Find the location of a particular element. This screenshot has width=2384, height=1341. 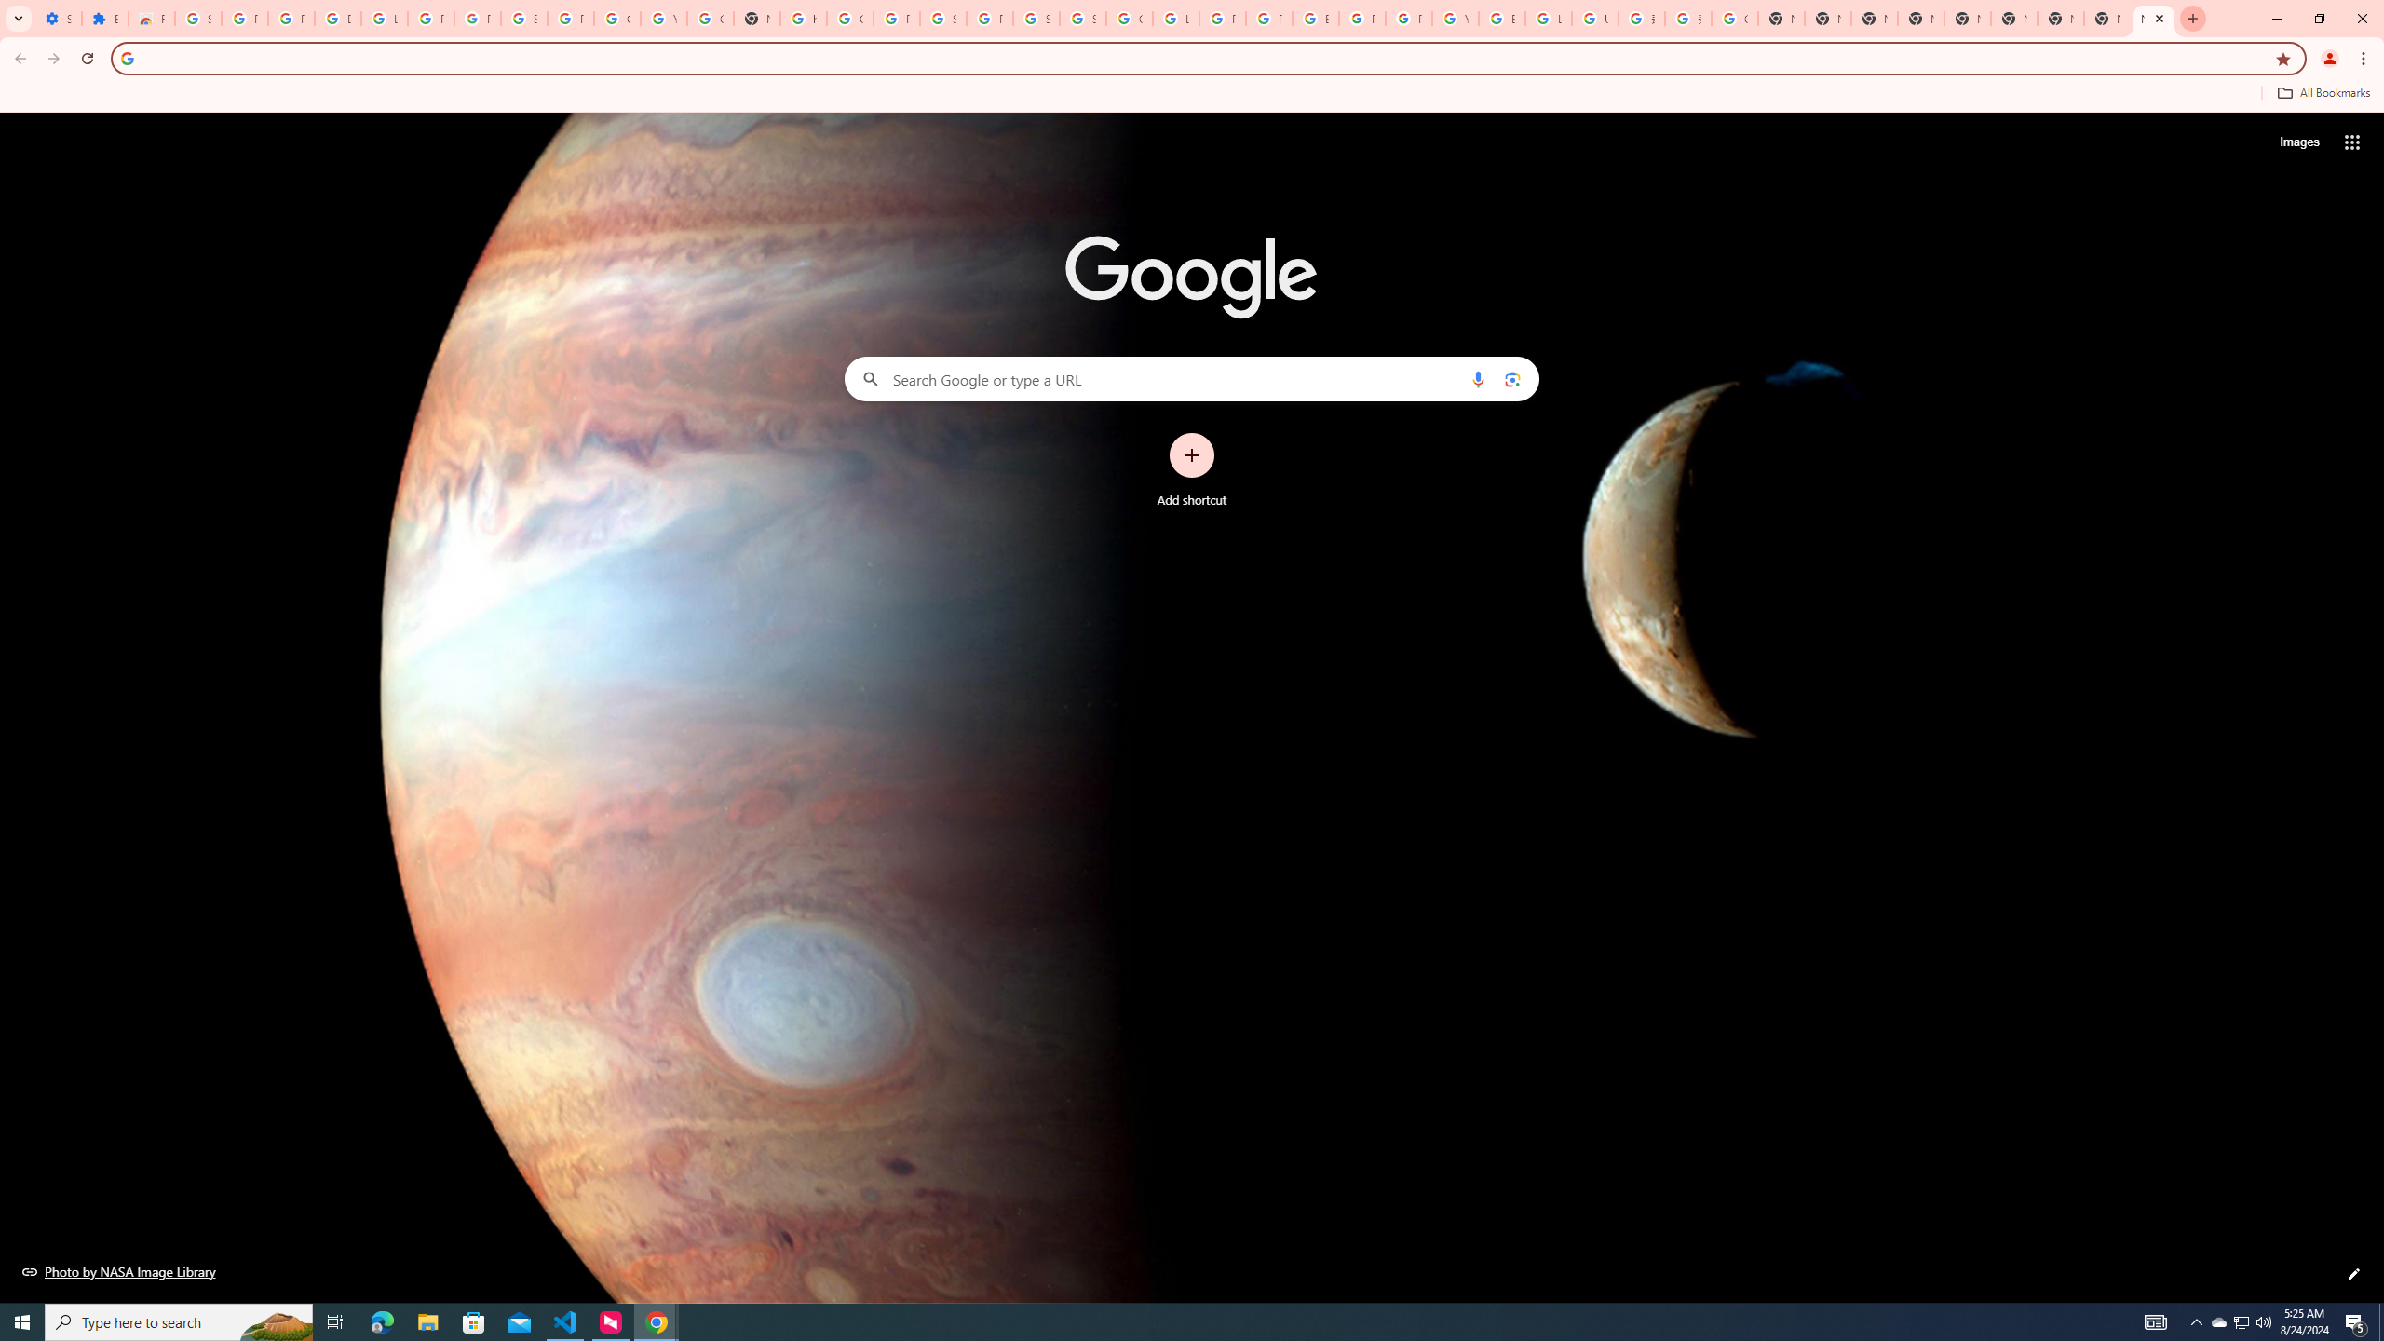

Sign in - Google Accounts is located at coordinates (523, 19).